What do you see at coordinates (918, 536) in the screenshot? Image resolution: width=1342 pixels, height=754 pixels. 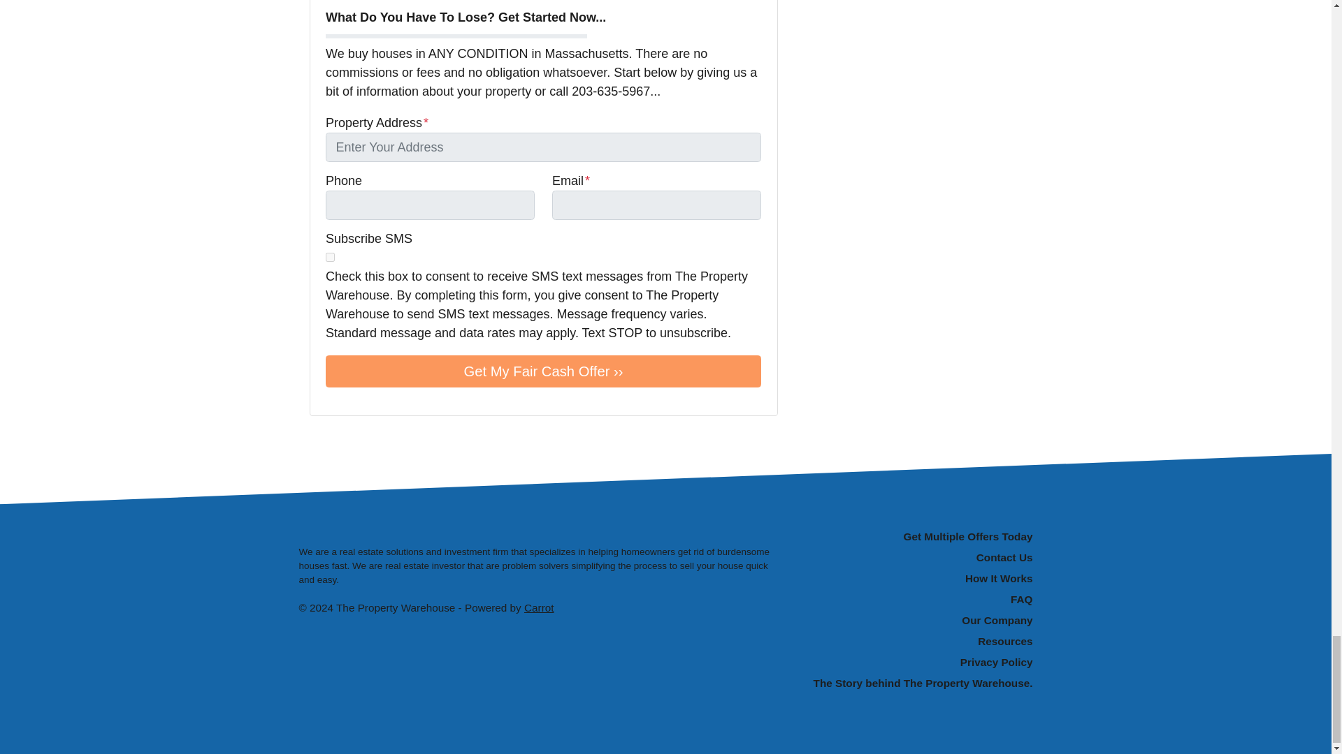 I see `Get Multiple Offers Today` at bounding box center [918, 536].